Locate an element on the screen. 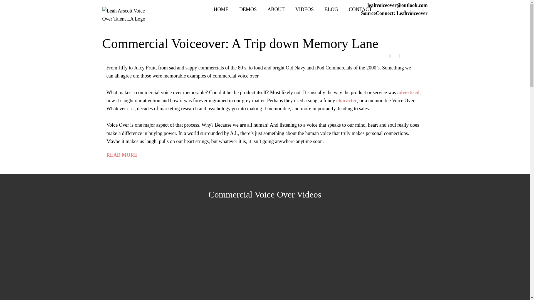 The image size is (534, 300). CONTACT is located at coordinates (360, 9).